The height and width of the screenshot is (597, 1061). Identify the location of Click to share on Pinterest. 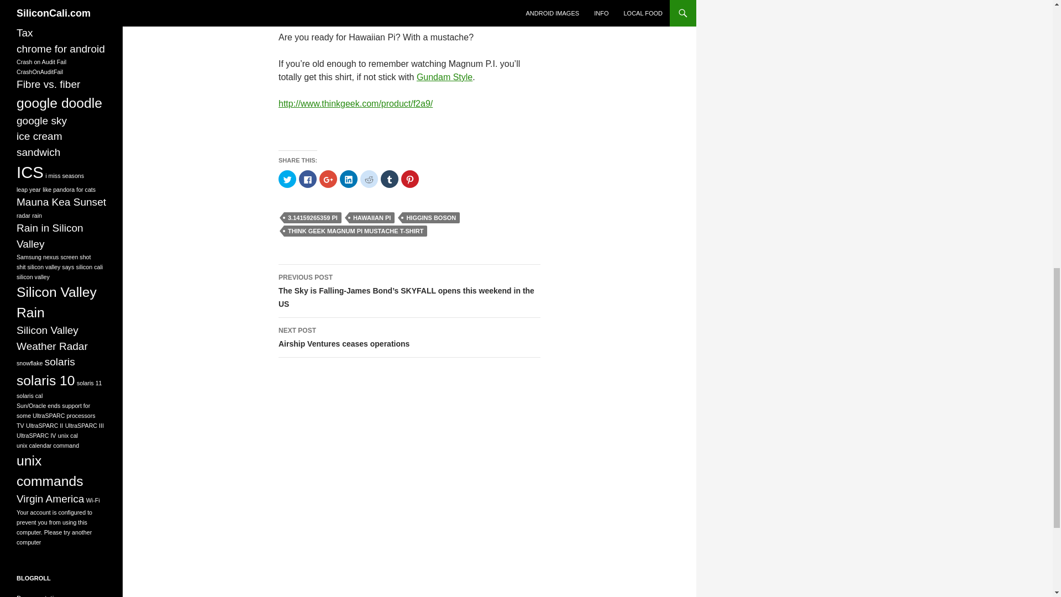
(371, 218).